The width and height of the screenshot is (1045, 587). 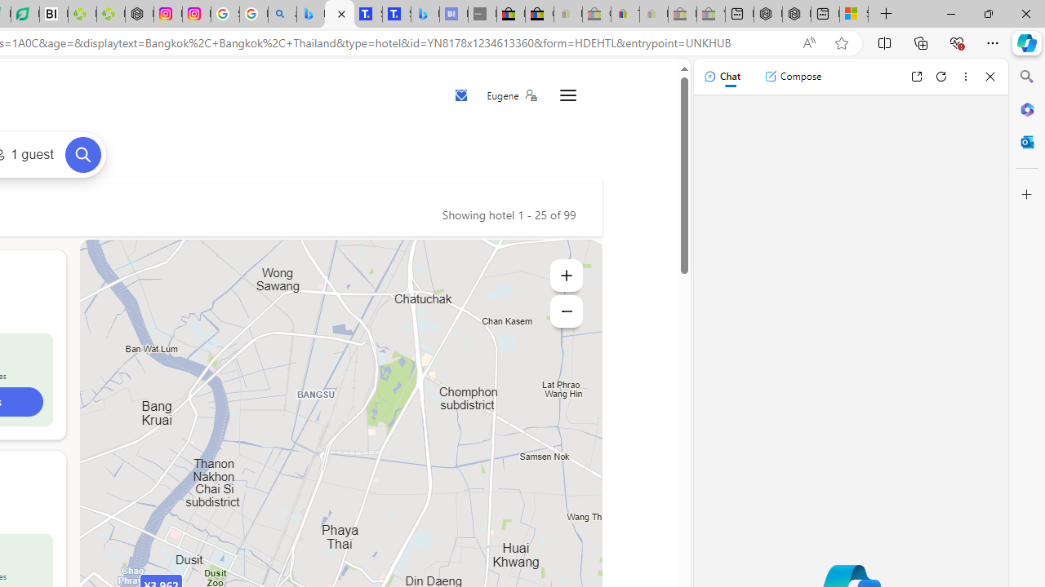 What do you see at coordinates (653, 15) in the screenshot?
I see `Payments Terms of Use | eBay.com - Sleeping` at bounding box center [653, 15].